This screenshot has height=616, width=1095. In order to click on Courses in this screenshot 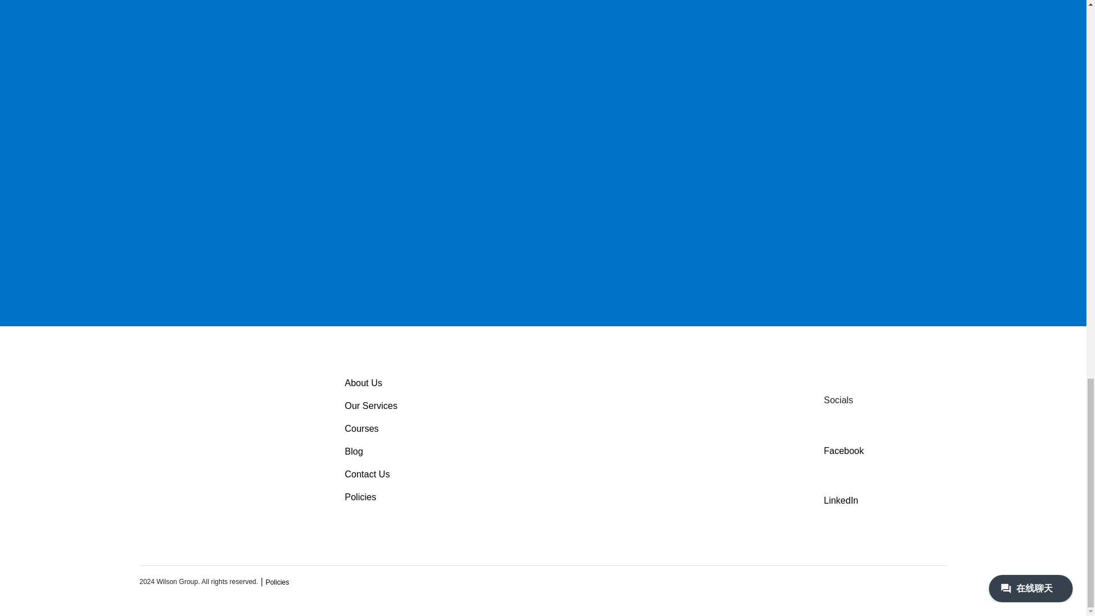, I will do `click(362, 429)`.